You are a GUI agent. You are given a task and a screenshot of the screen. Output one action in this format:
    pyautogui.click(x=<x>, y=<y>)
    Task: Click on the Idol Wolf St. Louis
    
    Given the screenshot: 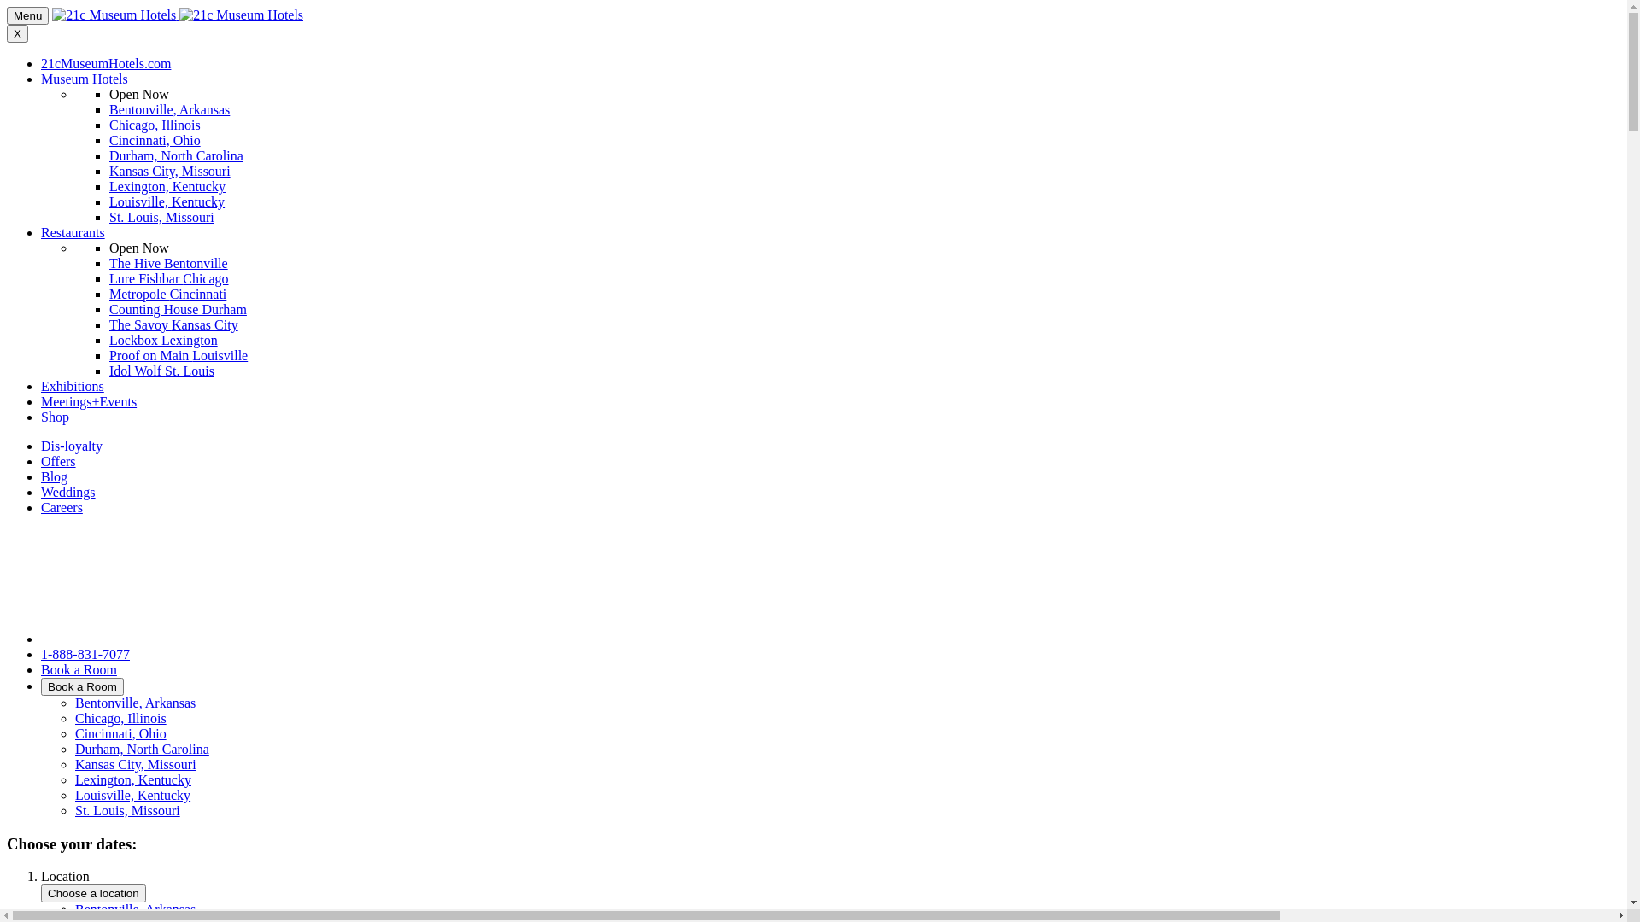 What is the action you would take?
    pyautogui.click(x=162, y=371)
    